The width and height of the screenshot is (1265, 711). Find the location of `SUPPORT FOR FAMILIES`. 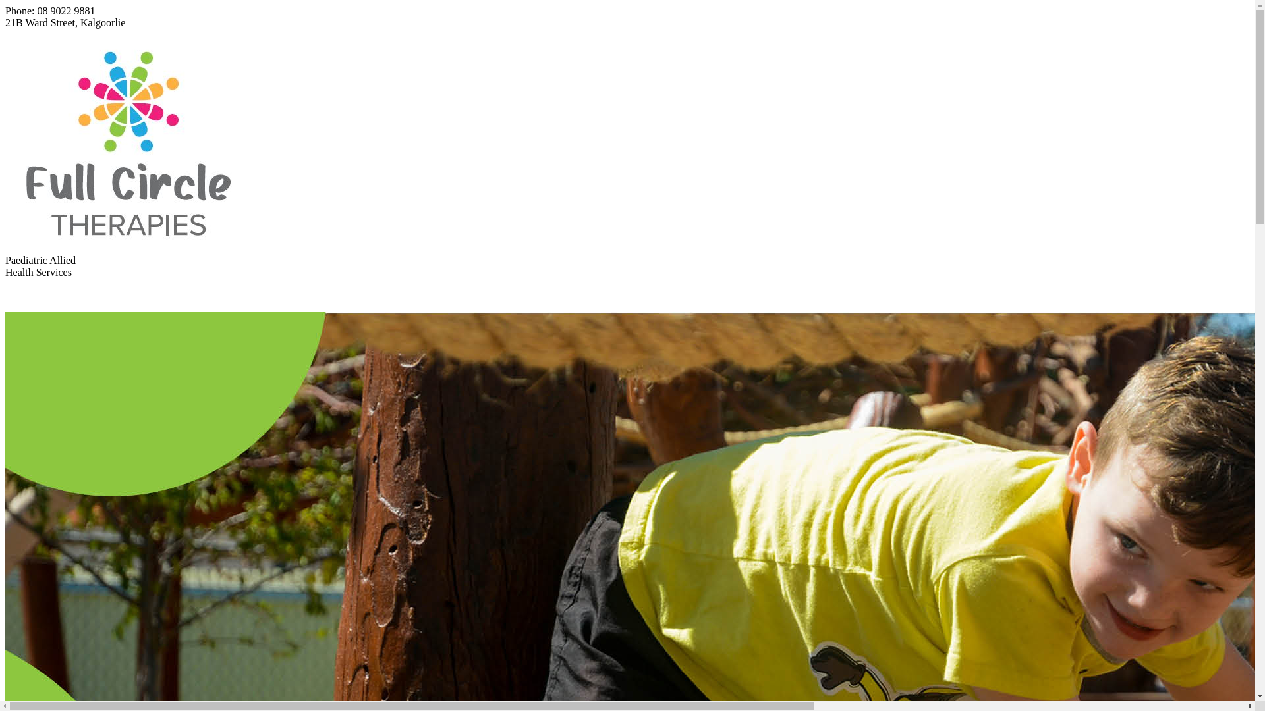

SUPPORT FOR FAMILIES is located at coordinates (352, 295).